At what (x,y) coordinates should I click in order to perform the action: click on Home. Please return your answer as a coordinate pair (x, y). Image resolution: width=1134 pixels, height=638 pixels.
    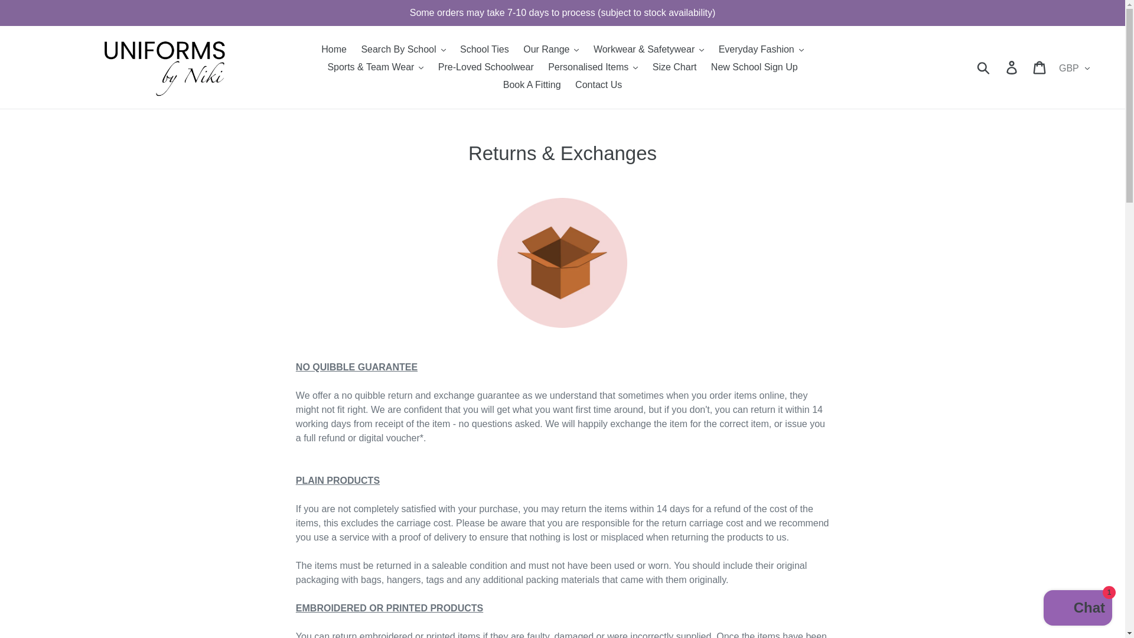
    Looking at the image, I should click on (334, 50).